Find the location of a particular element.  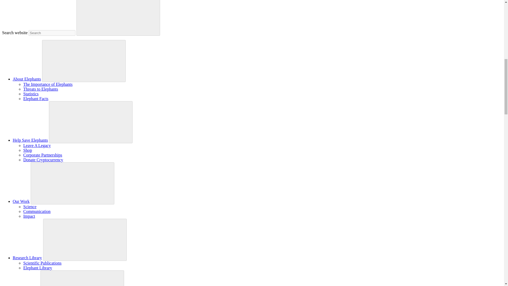

Expand dropdown is located at coordinates (72, 183).